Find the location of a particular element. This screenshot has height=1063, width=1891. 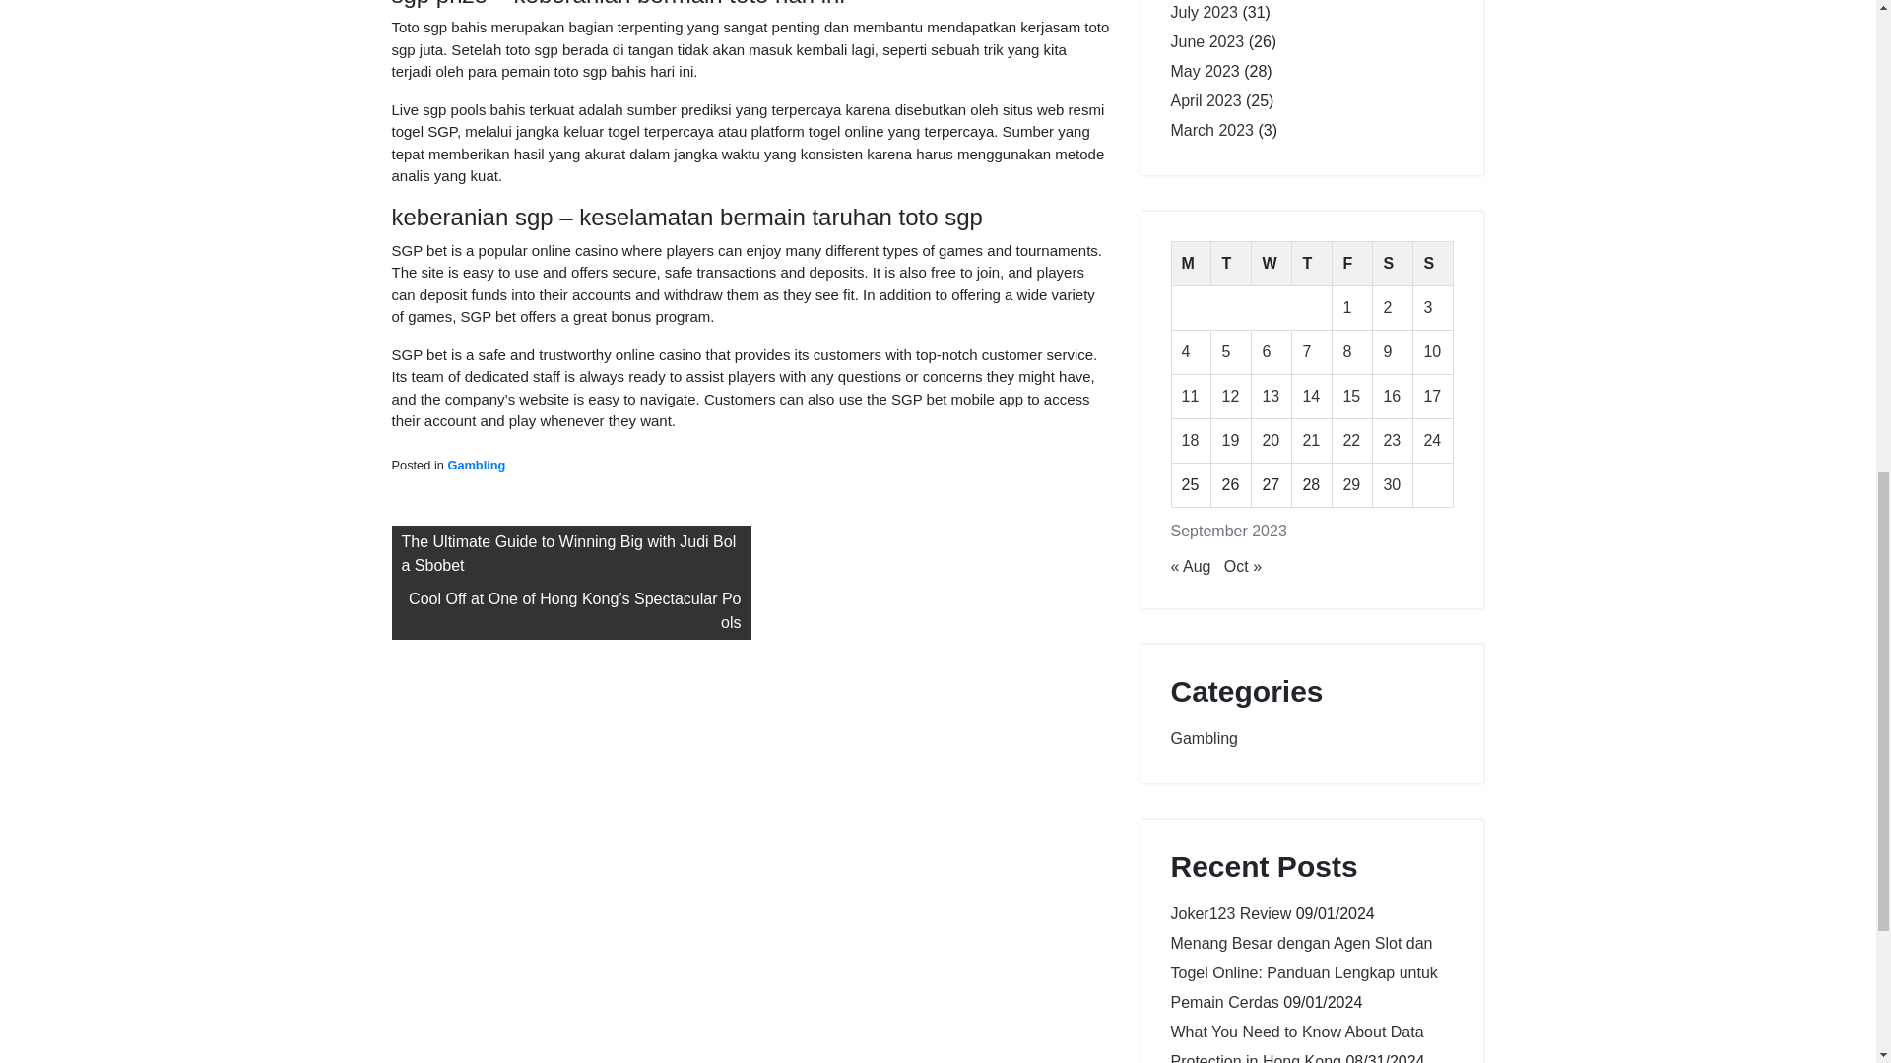

Wednesday is located at coordinates (1272, 264).